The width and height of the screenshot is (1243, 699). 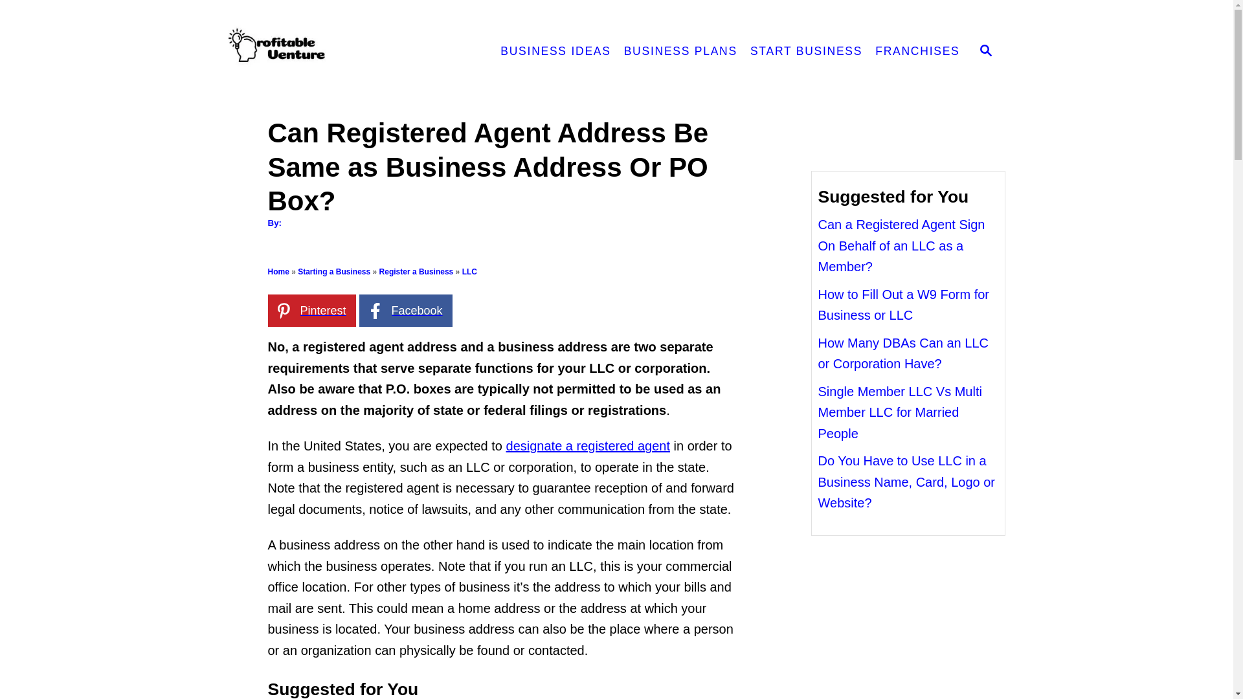 What do you see at coordinates (806, 52) in the screenshot?
I see `START BUSINESS` at bounding box center [806, 52].